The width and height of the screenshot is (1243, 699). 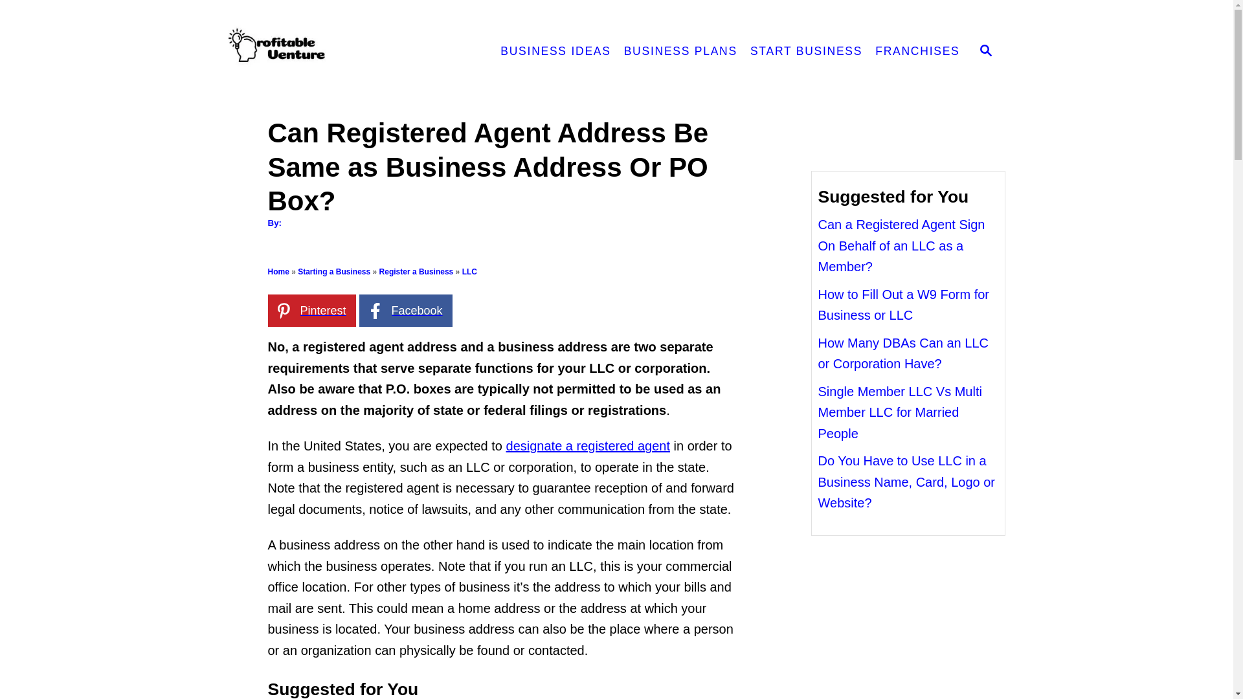 What do you see at coordinates (806, 52) in the screenshot?
I see `START BUSINESS` at bounding box center [806, 52].